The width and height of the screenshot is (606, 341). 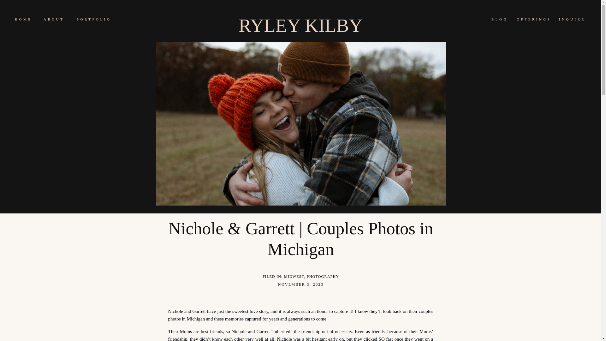 What do you see at coordinates (54, 19) in the screenshot?
I see `ABOUT` at bounding box center [54, 19].